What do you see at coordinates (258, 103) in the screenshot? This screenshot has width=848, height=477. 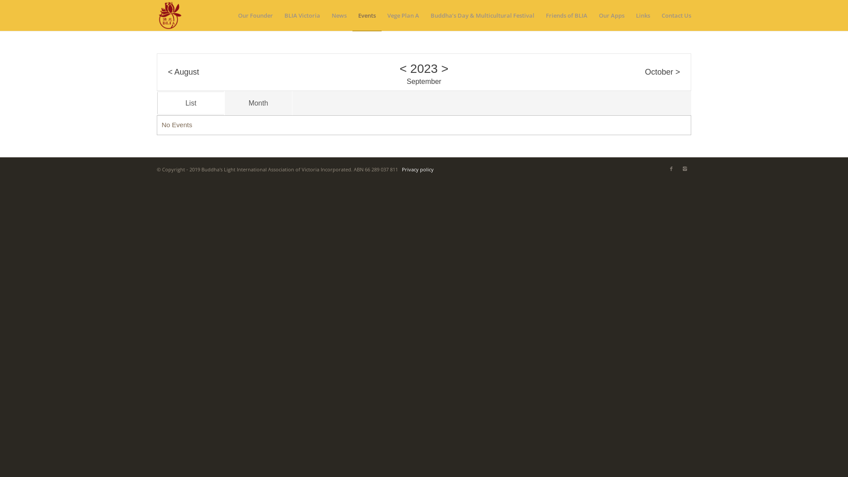 I see `Month` at bounding box center [258, 103].